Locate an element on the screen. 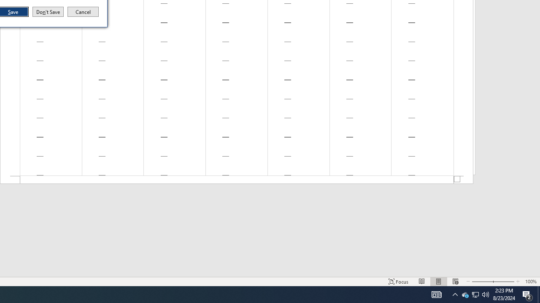 This screenshot has height=303, width=540. User Promoted Notification Area is located at coordinates (475, 295).